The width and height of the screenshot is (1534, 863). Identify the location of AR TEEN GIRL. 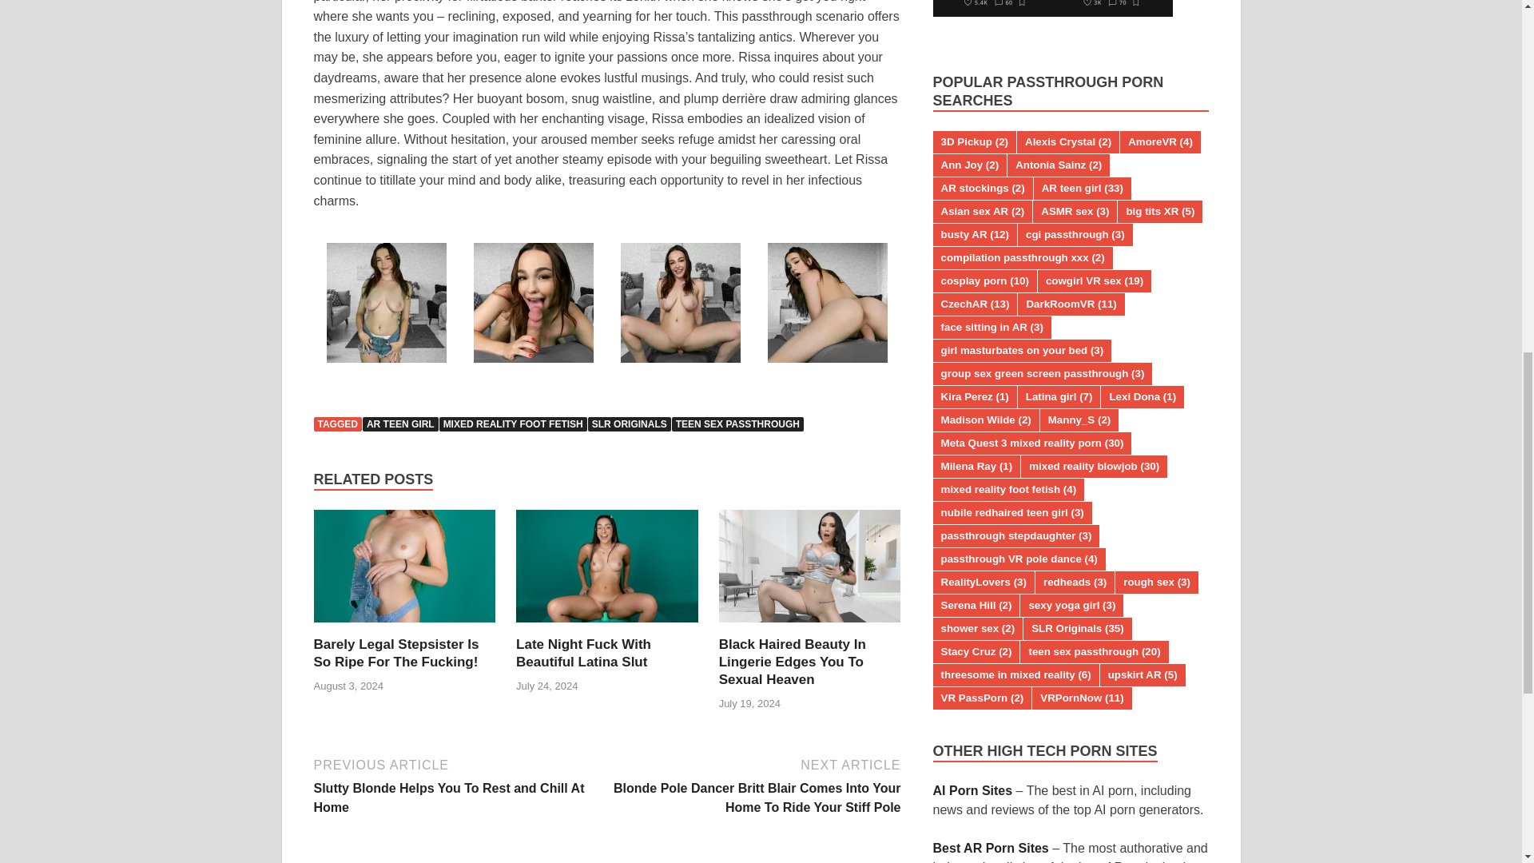
(400, 424).